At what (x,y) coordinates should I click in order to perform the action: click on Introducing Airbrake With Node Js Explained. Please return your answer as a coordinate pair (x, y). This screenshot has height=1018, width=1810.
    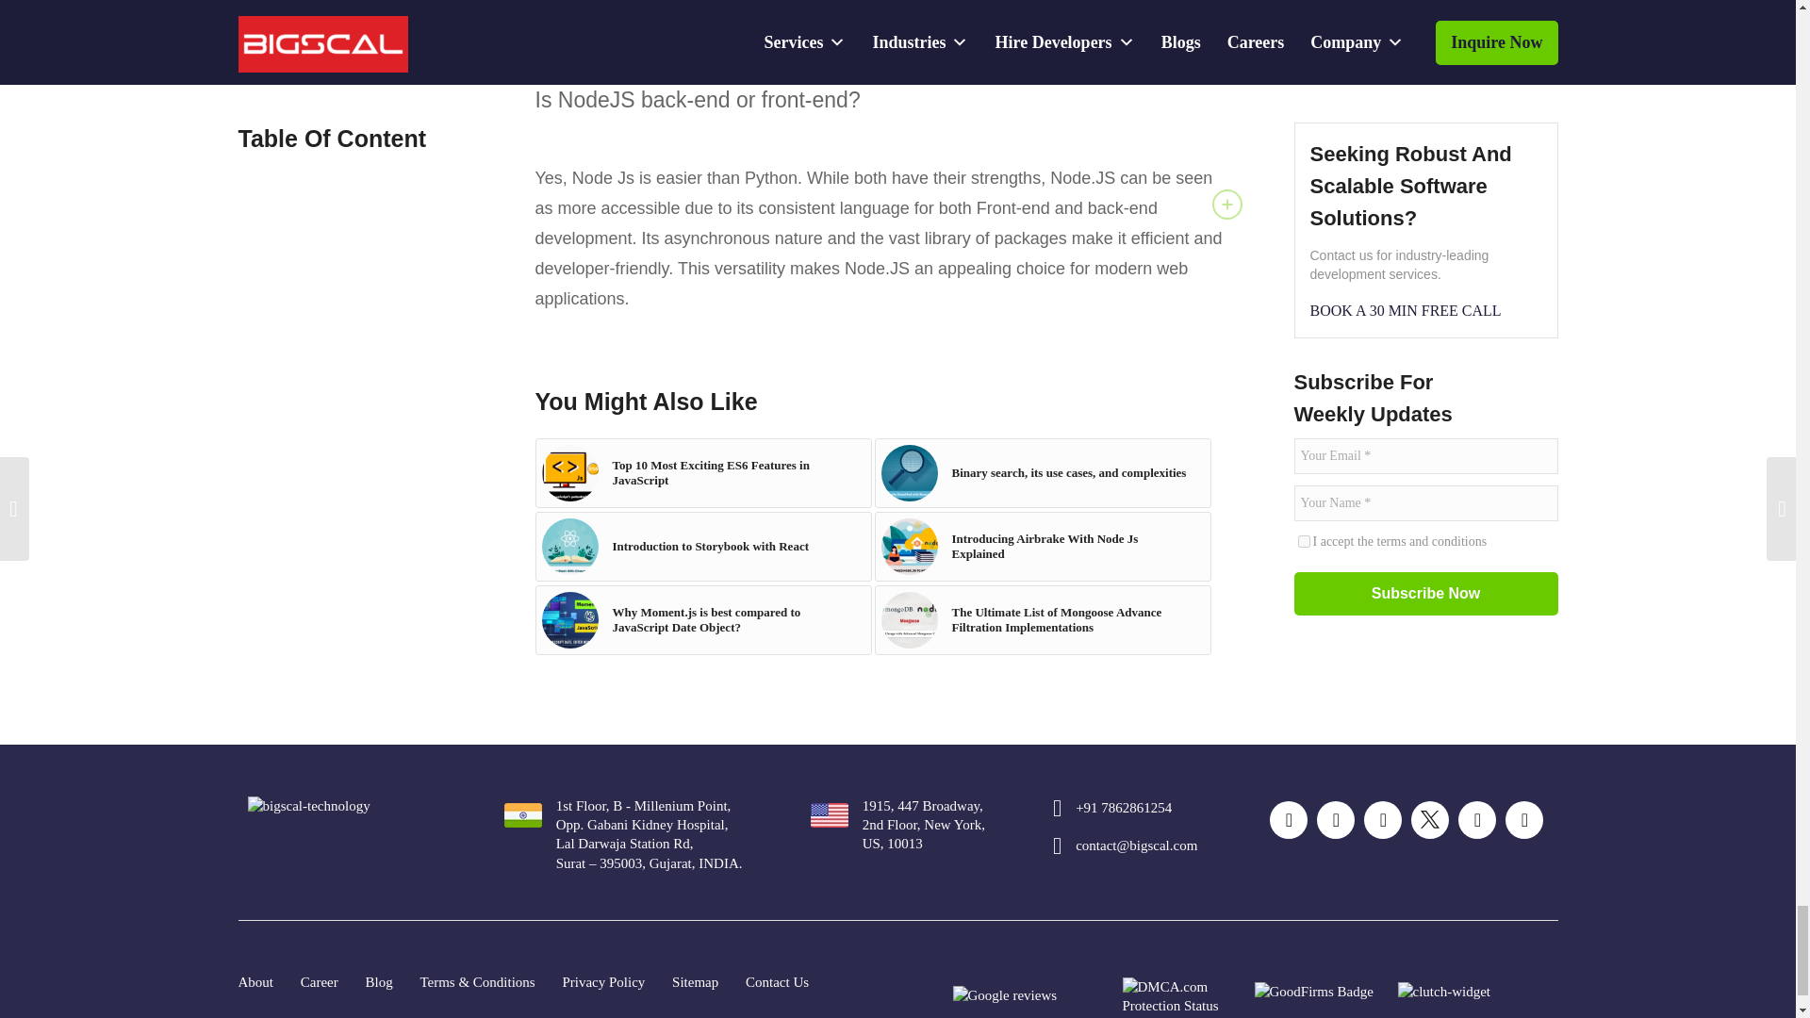
    Looking at the image, I should click on (1043, 547).